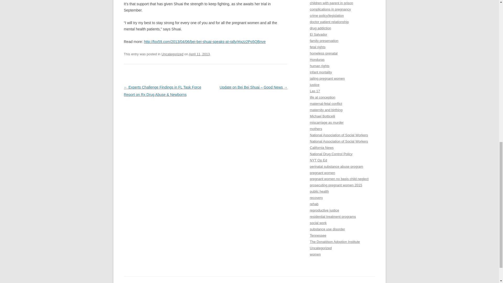 This screenshot has width=503, height=283. I want to click on Honduras, so click(317, 60).